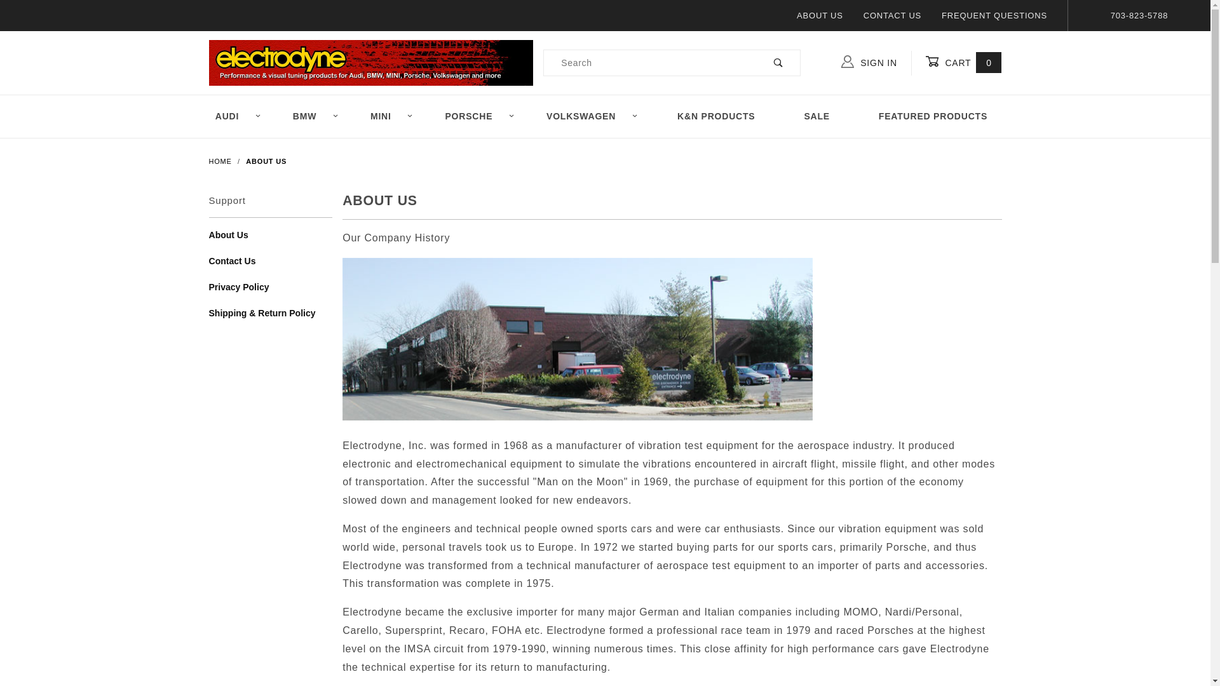 This screenshot has width=1220, height=686. I want to click on PORSCHE, so click(479, 117).